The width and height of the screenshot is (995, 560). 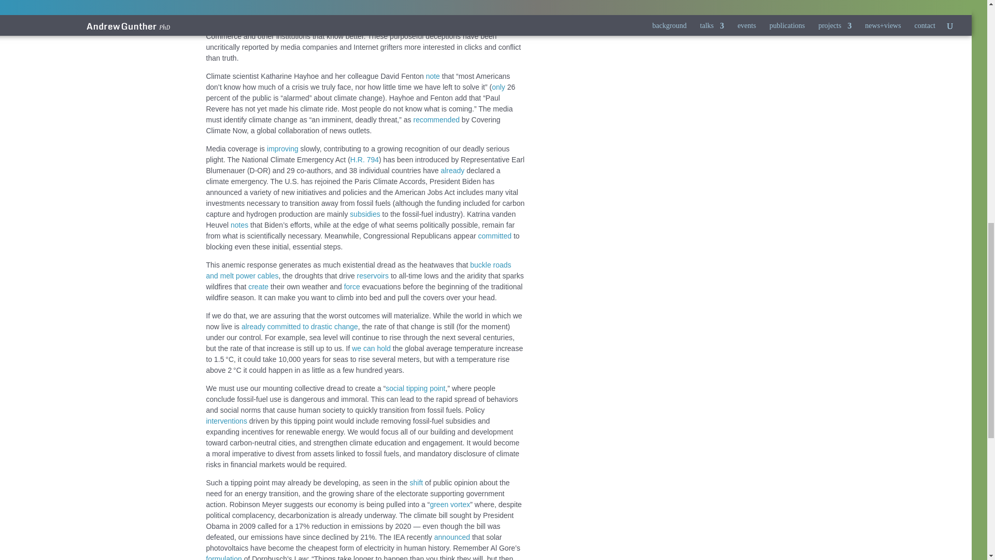 I want to click on experts, so click(x=251, y=15).